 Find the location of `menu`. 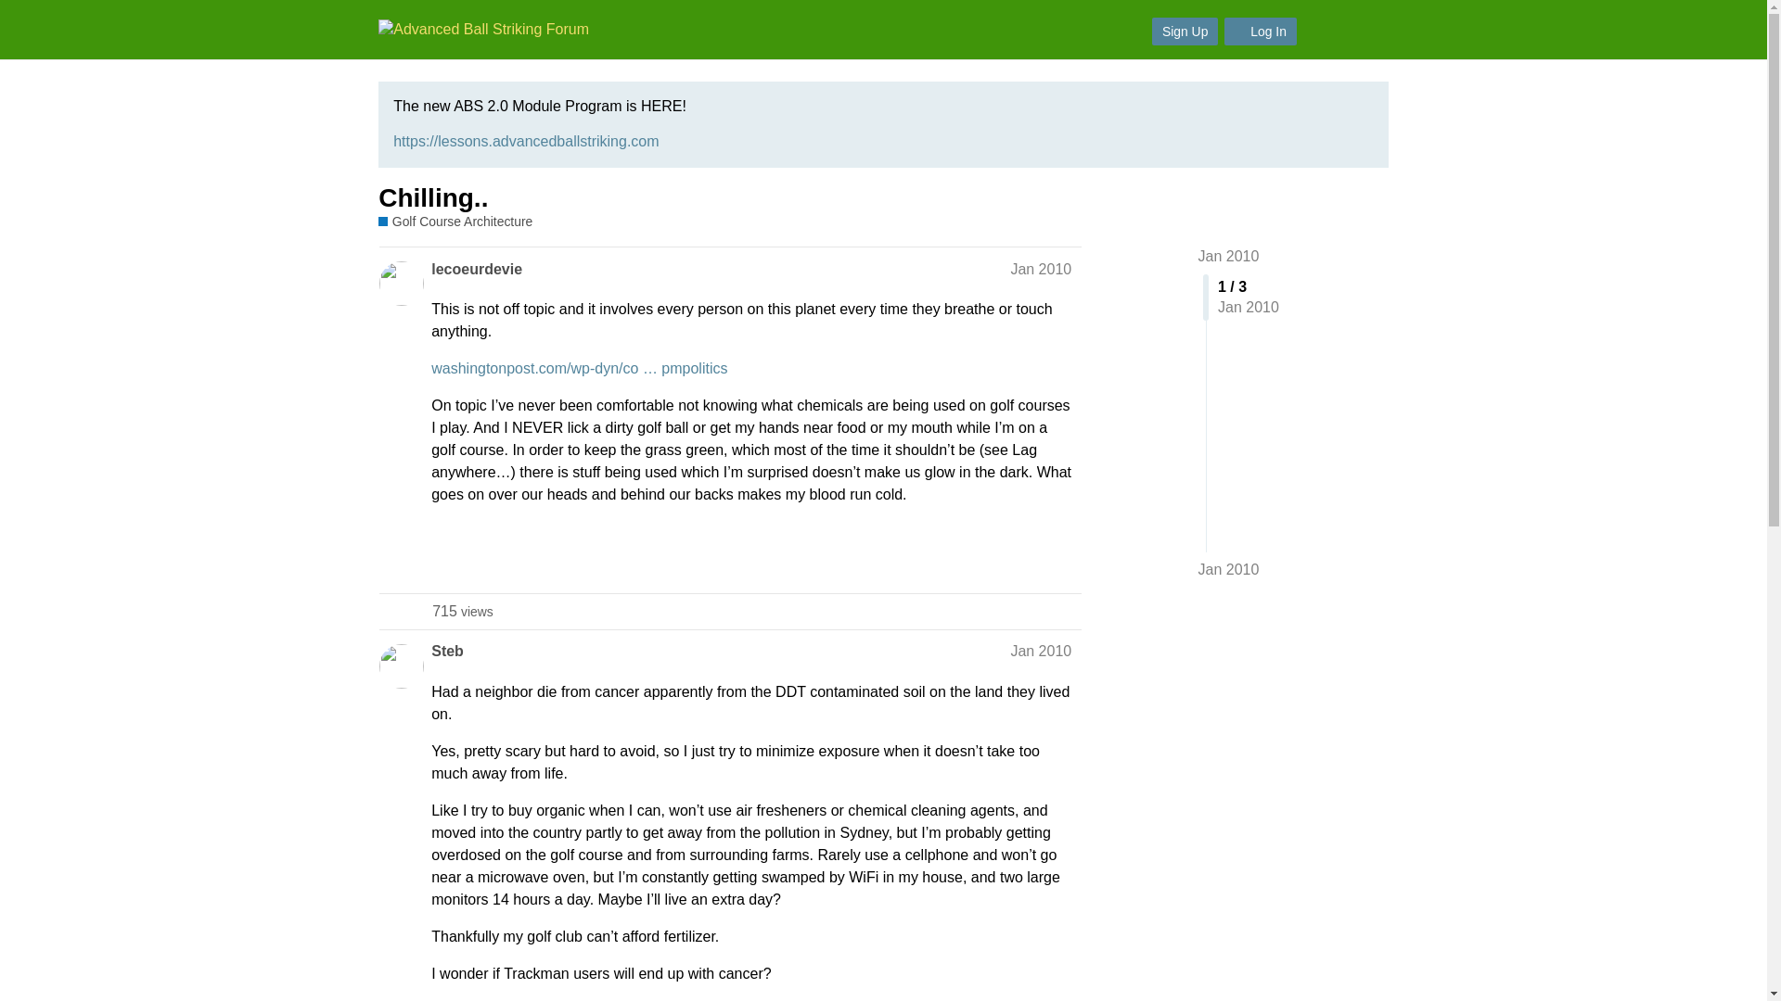

menu is located at coordinates (1228, 569).